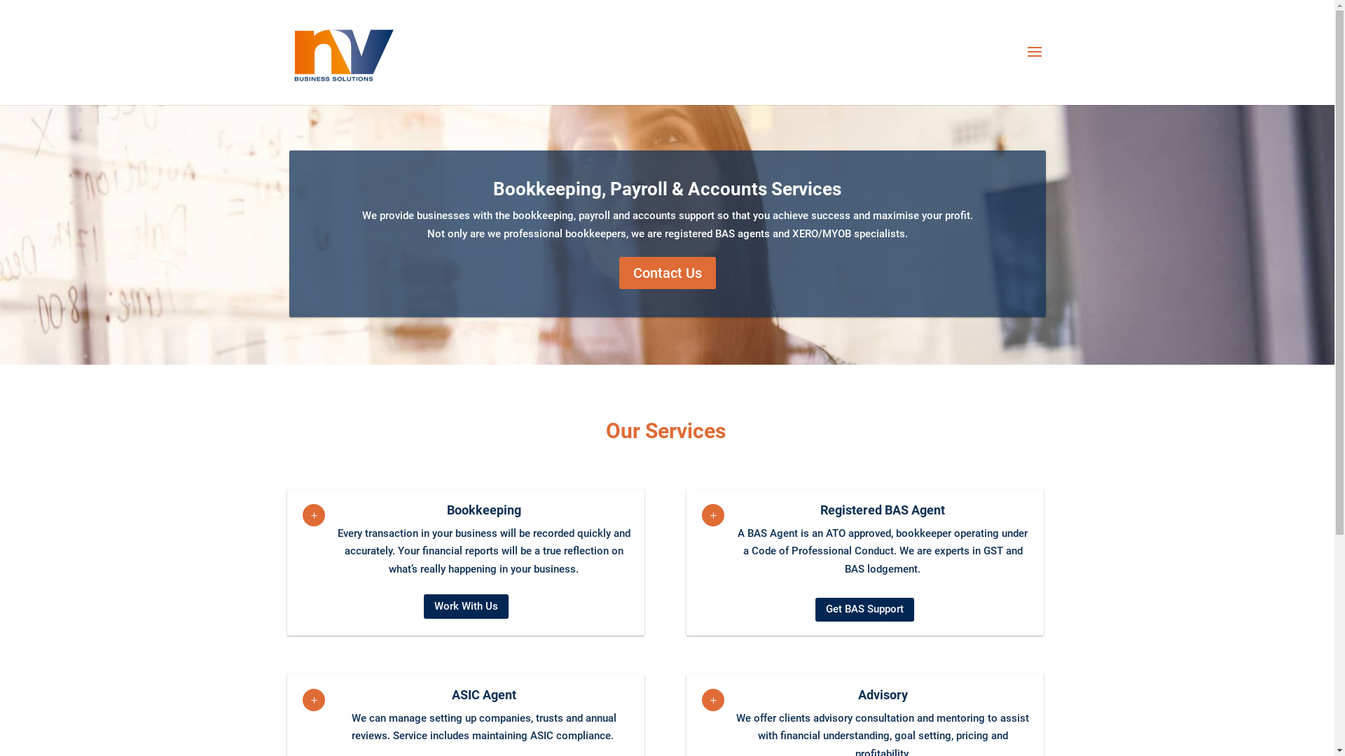 Image resolution: width=1345 pixels, height=756 pixels. Describe the element at coordinates (314, 700) in the screenshot. I see `L` at that location.